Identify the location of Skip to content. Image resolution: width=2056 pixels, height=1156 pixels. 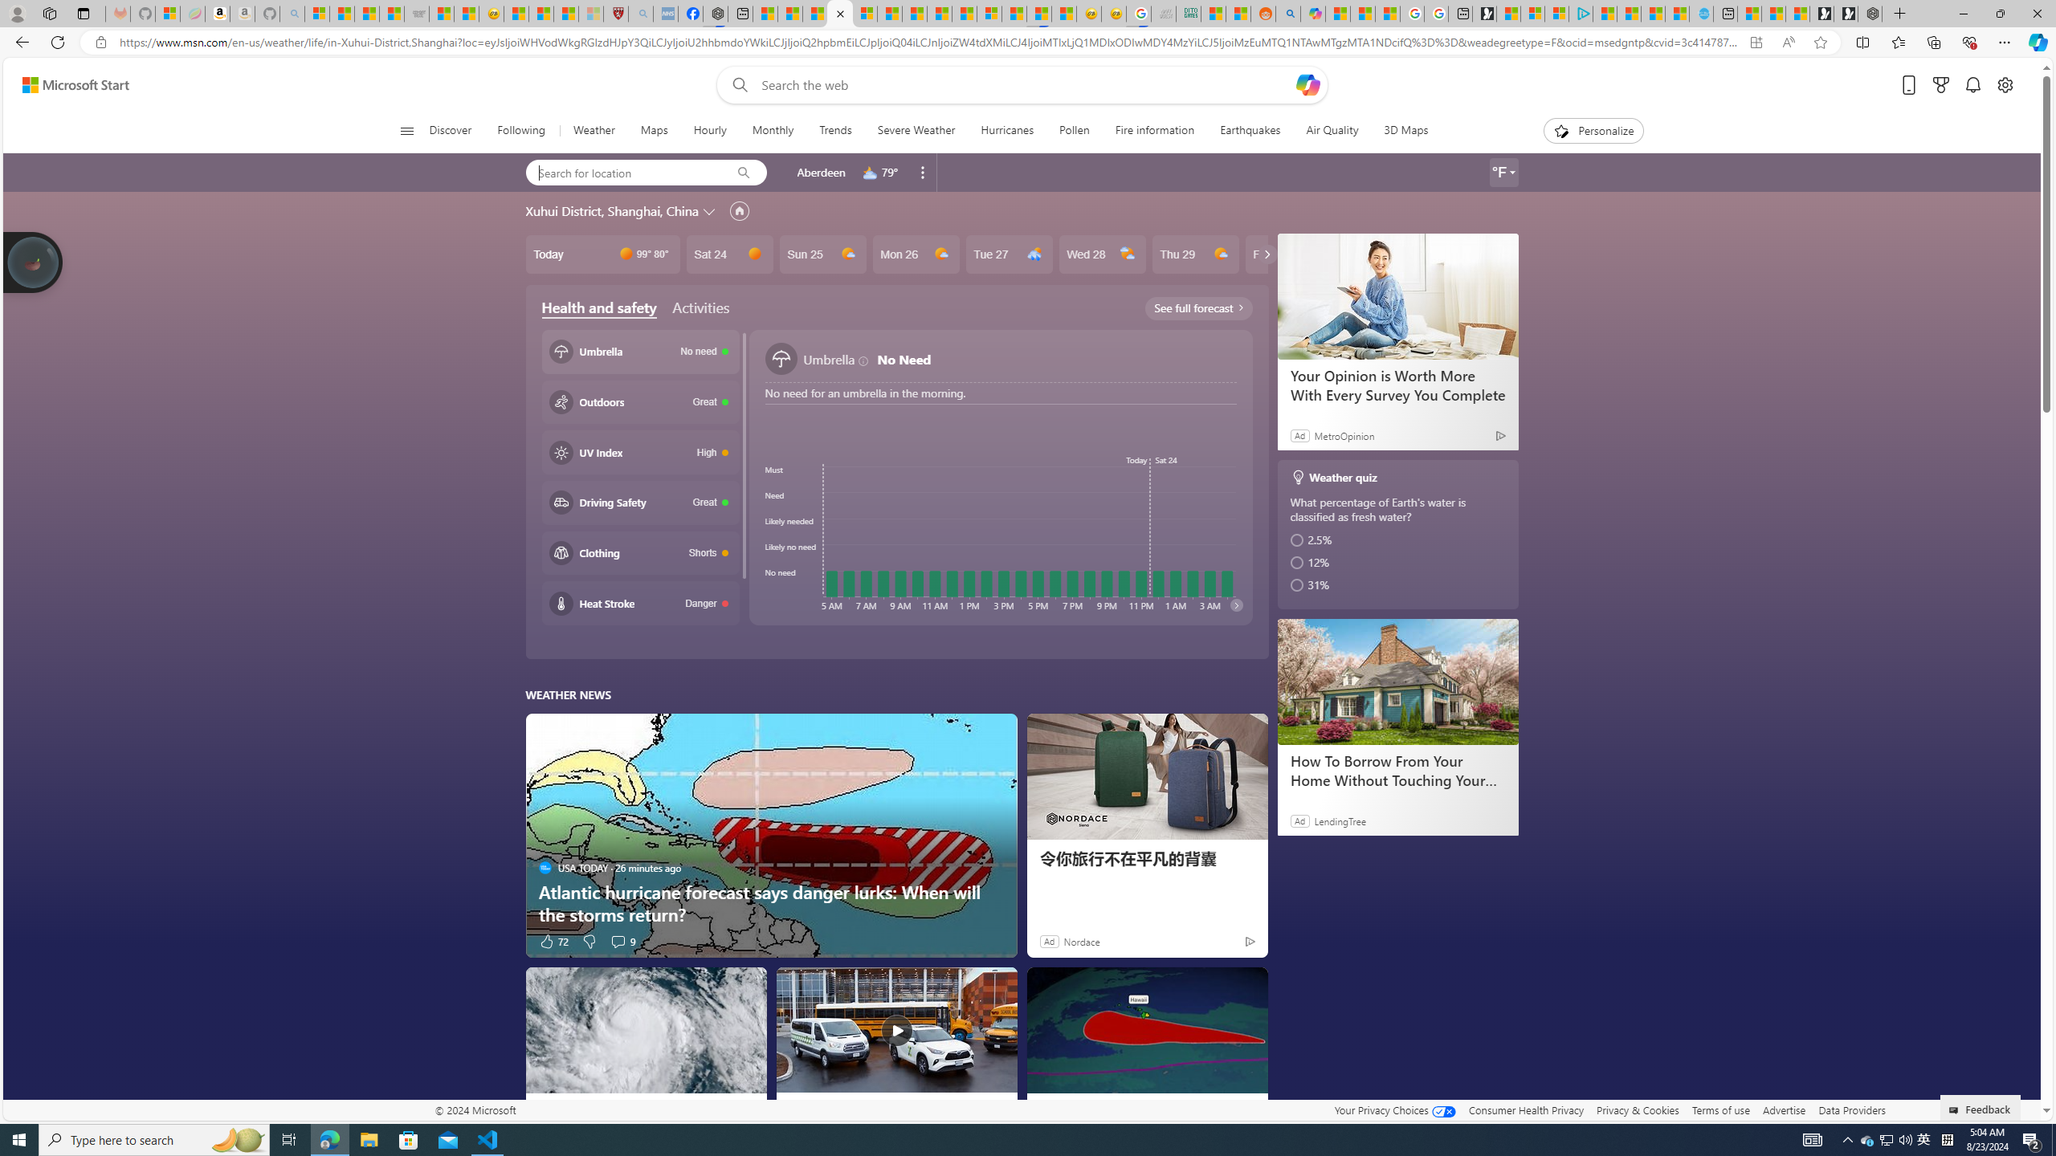
(69, 85).